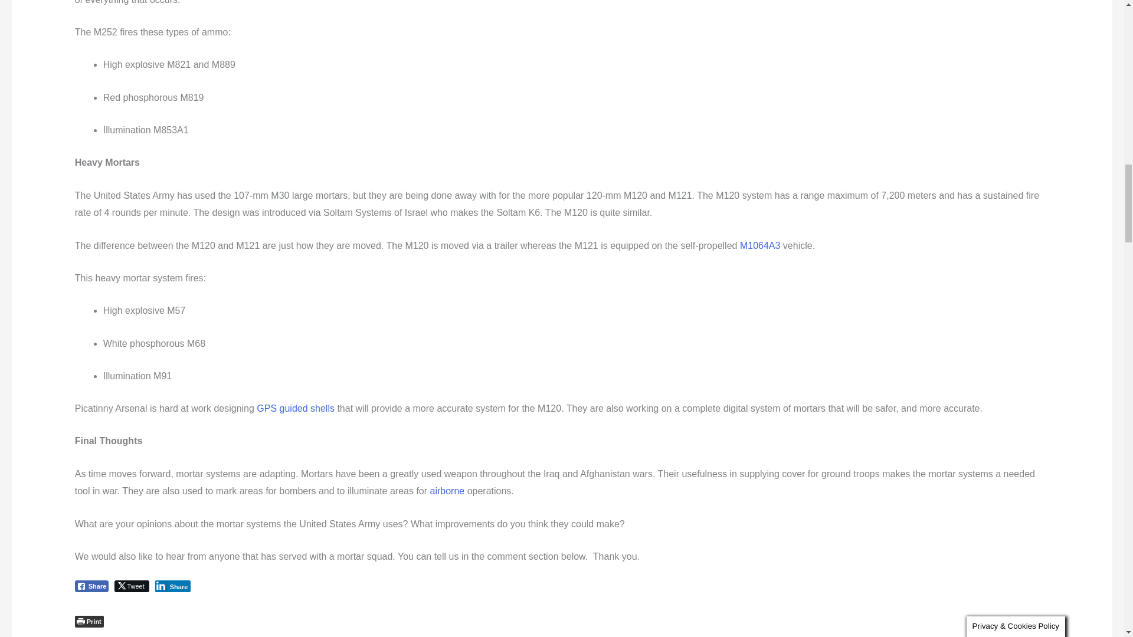 The image size is (1133, 637). What do you see at coordinates (295, 408) in the screenshot?
I see `GPS guided shells` at bounding box center [295, 408].